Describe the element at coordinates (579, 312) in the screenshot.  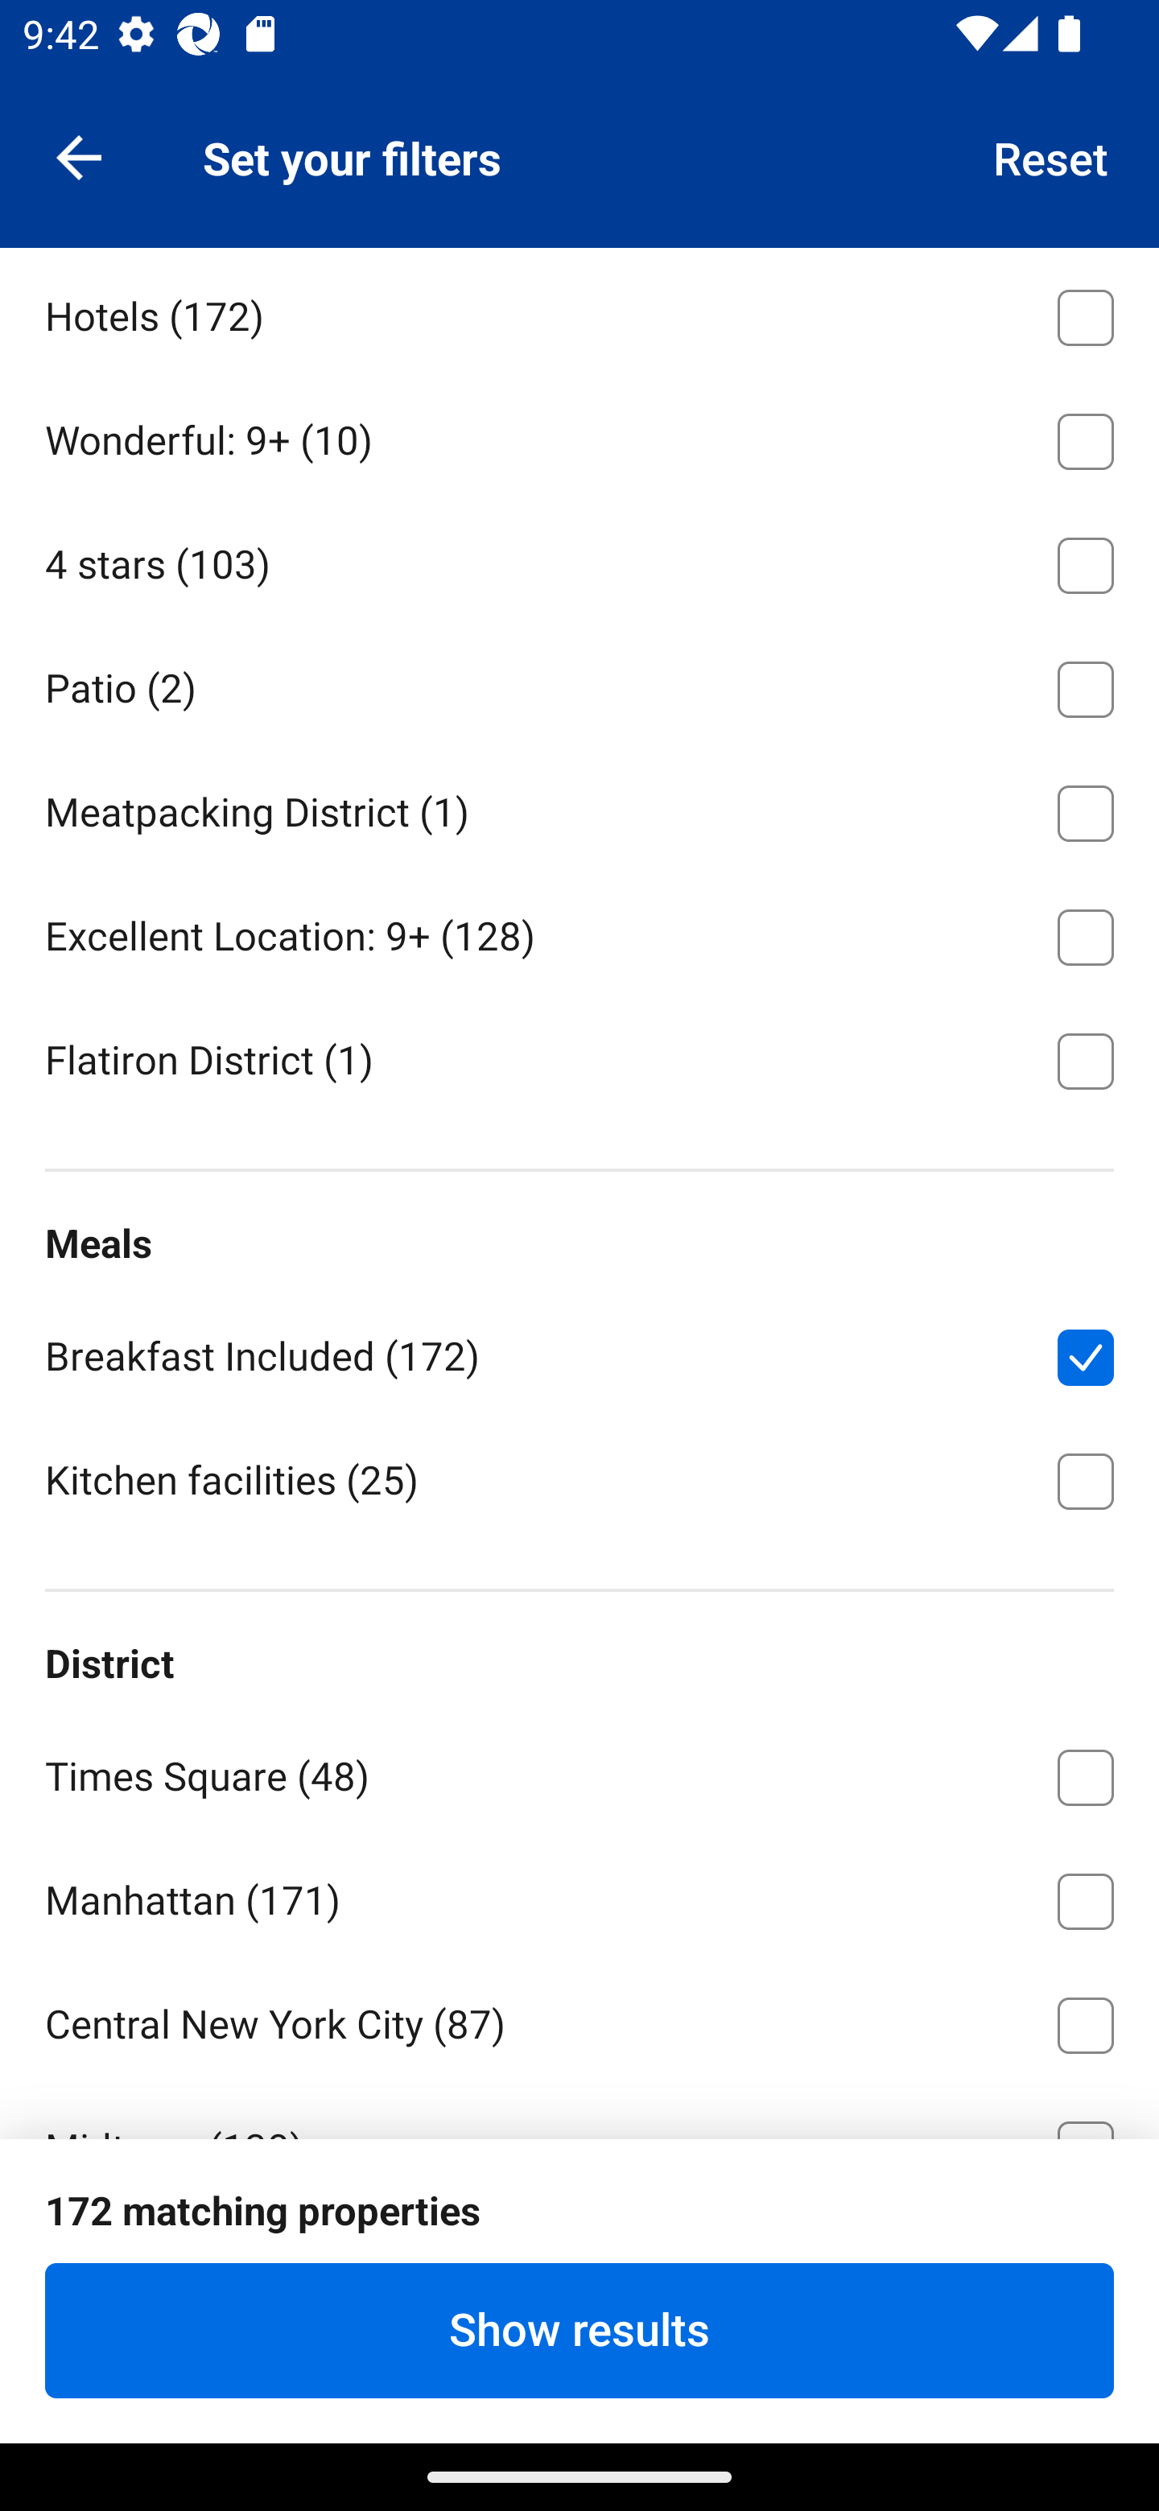
I see `Hotels ⁦(172)` at that location.